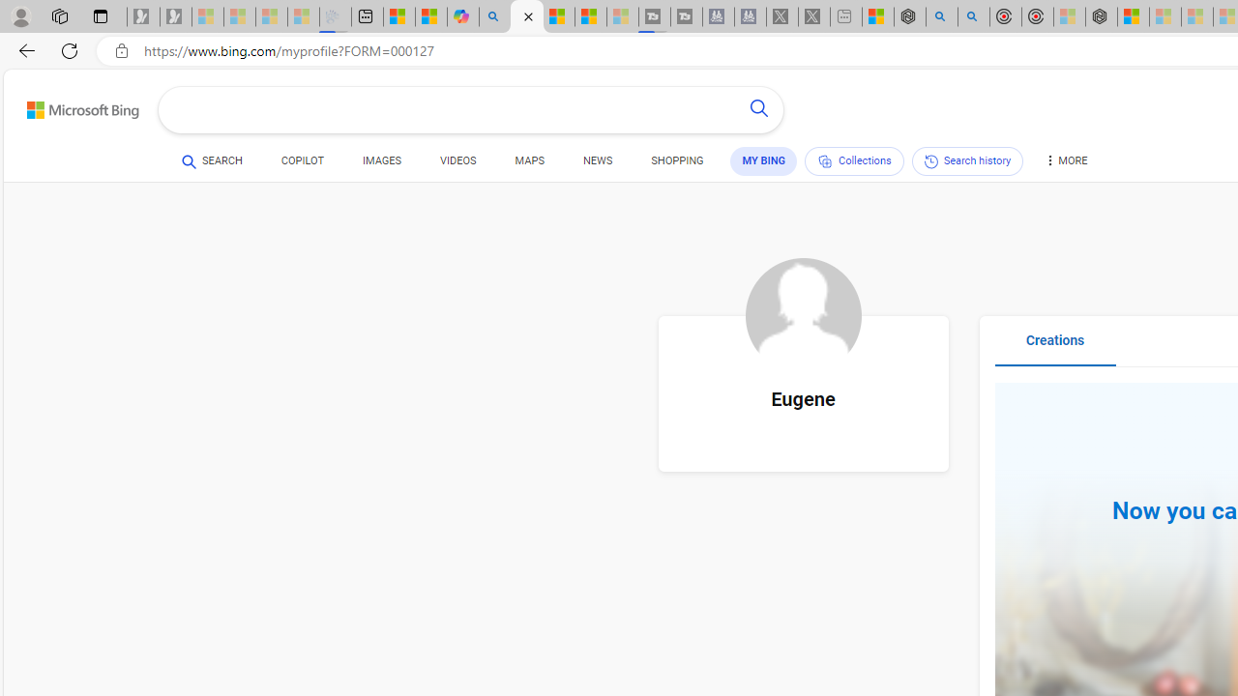  What do you see at coordinates (973, 17) in the screenshot?
I see `poe ++ standard - Search` at bounding box center [973, 17].